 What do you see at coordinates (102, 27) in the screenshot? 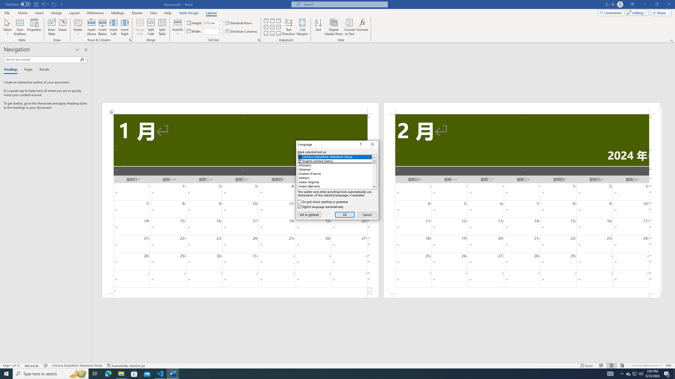
I see `Insert Below` at bounding box center [102, 27].